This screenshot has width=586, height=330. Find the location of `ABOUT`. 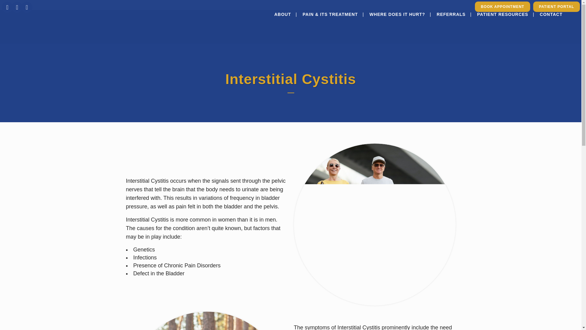

ABOUT is located at coordinates (283, 14).